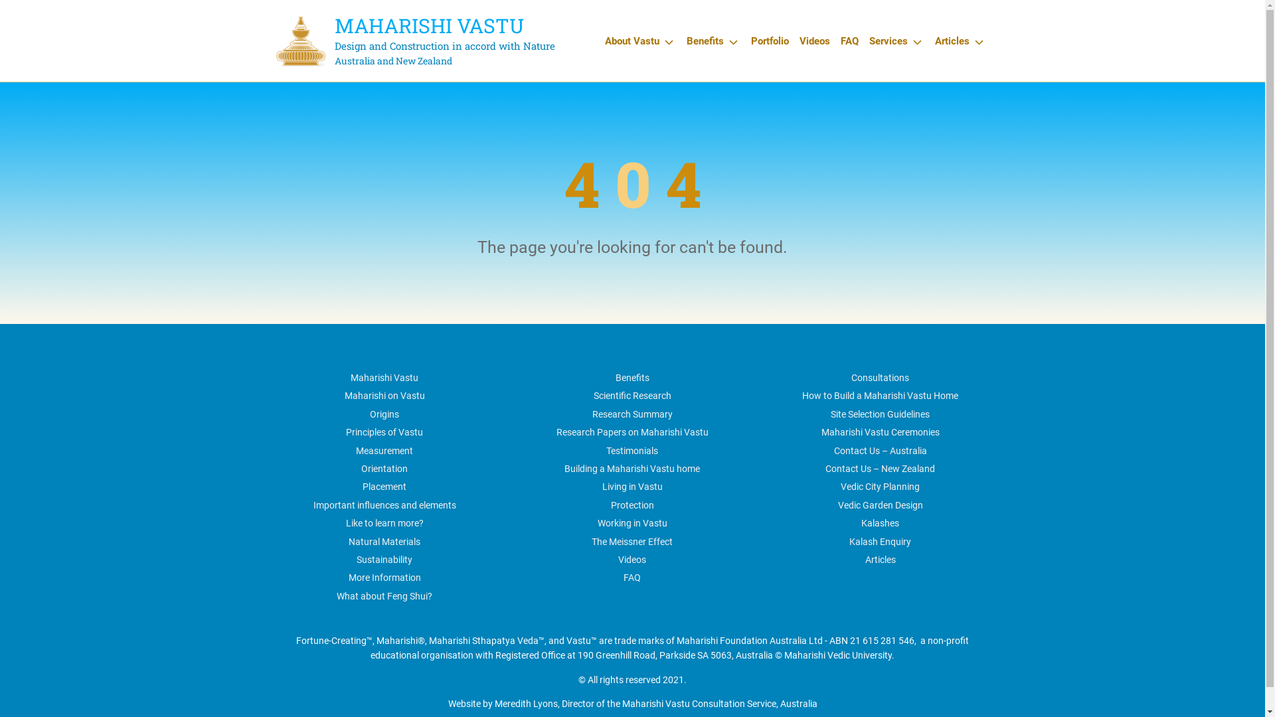 This screenshot has height=717, width=1275. I want to click on What about Feng Shui?, so click(384, 596).